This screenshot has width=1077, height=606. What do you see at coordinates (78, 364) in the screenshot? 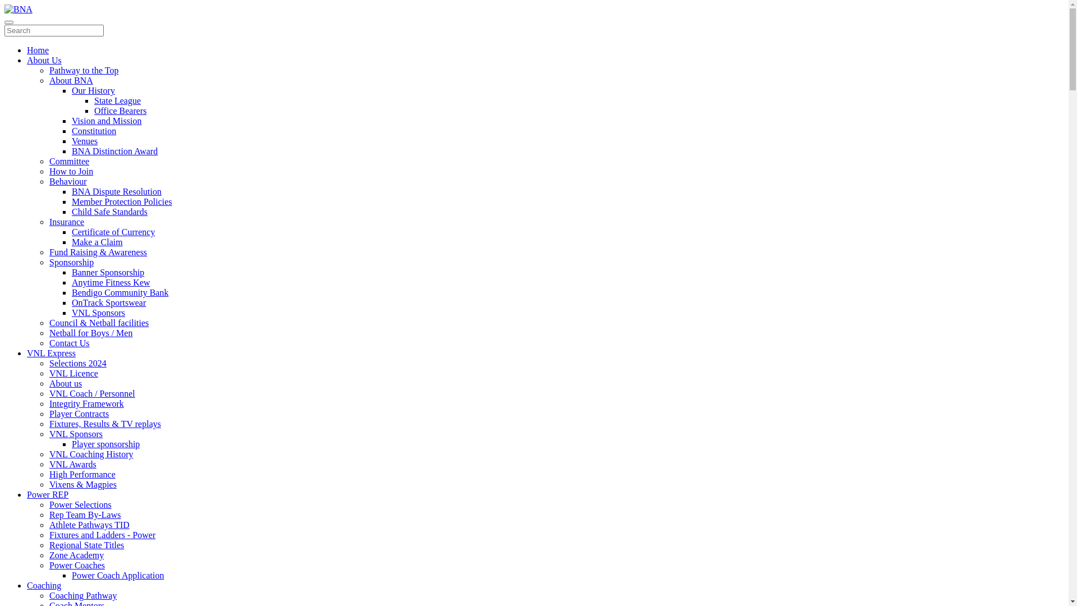
I see `Selections 2024` at bounding box center [78, 364].